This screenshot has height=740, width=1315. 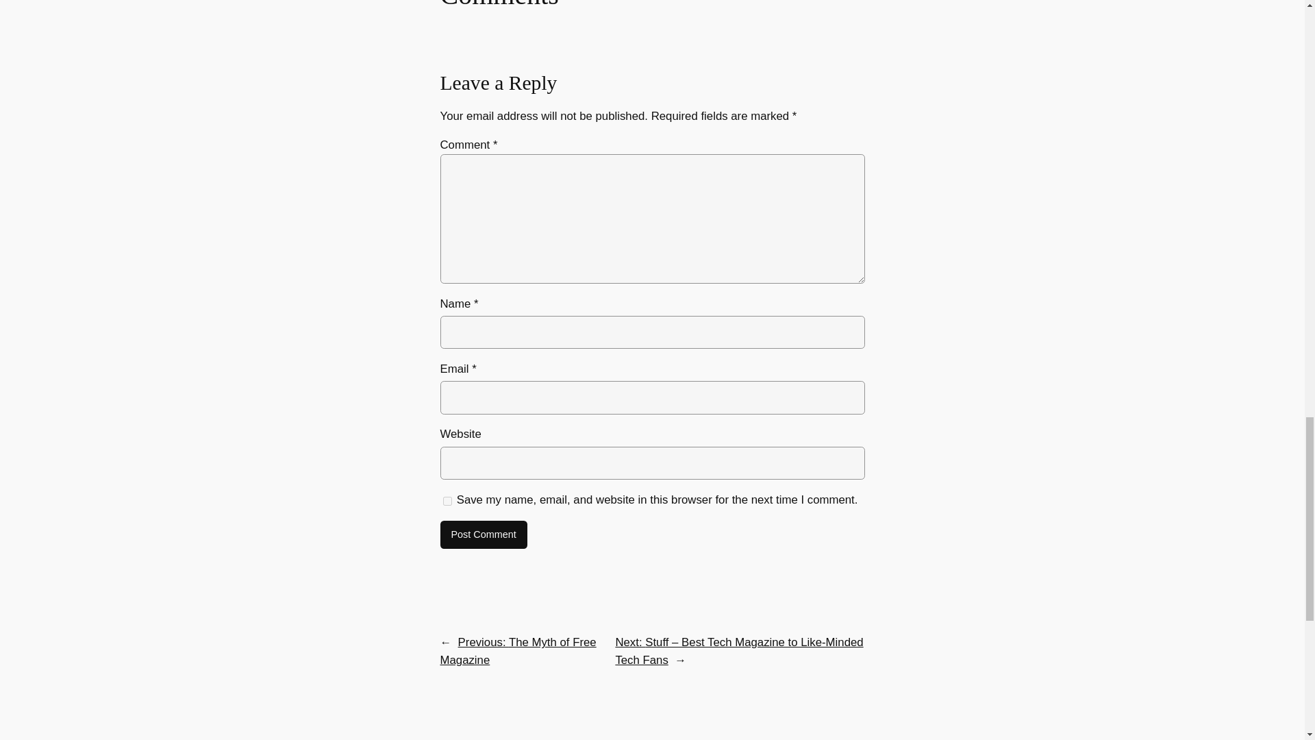 What do you see at coordinates (517, 651) in the screenshot?
I see `Previous: The Myth of Free Magazine` at bounding box center [517, 651].